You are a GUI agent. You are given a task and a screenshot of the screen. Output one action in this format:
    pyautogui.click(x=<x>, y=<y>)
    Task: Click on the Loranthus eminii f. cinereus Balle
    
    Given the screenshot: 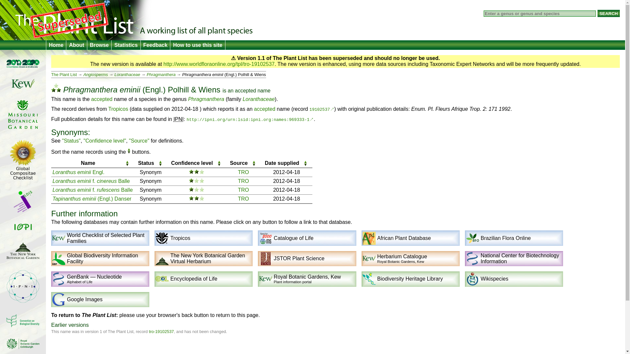 What is the action you would take?
    pyautogui.click(x=91, y=181)
    